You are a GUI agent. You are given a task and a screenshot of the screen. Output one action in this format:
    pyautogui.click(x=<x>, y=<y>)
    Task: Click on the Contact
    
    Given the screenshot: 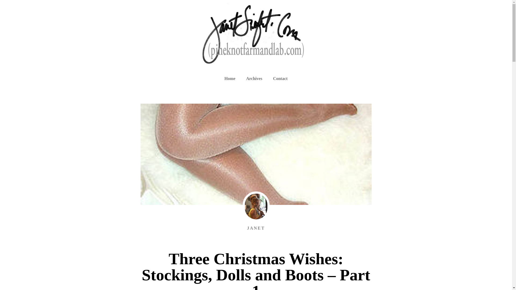 What is the action you would take?
    pyautogui.click(x=280, y=79)
    